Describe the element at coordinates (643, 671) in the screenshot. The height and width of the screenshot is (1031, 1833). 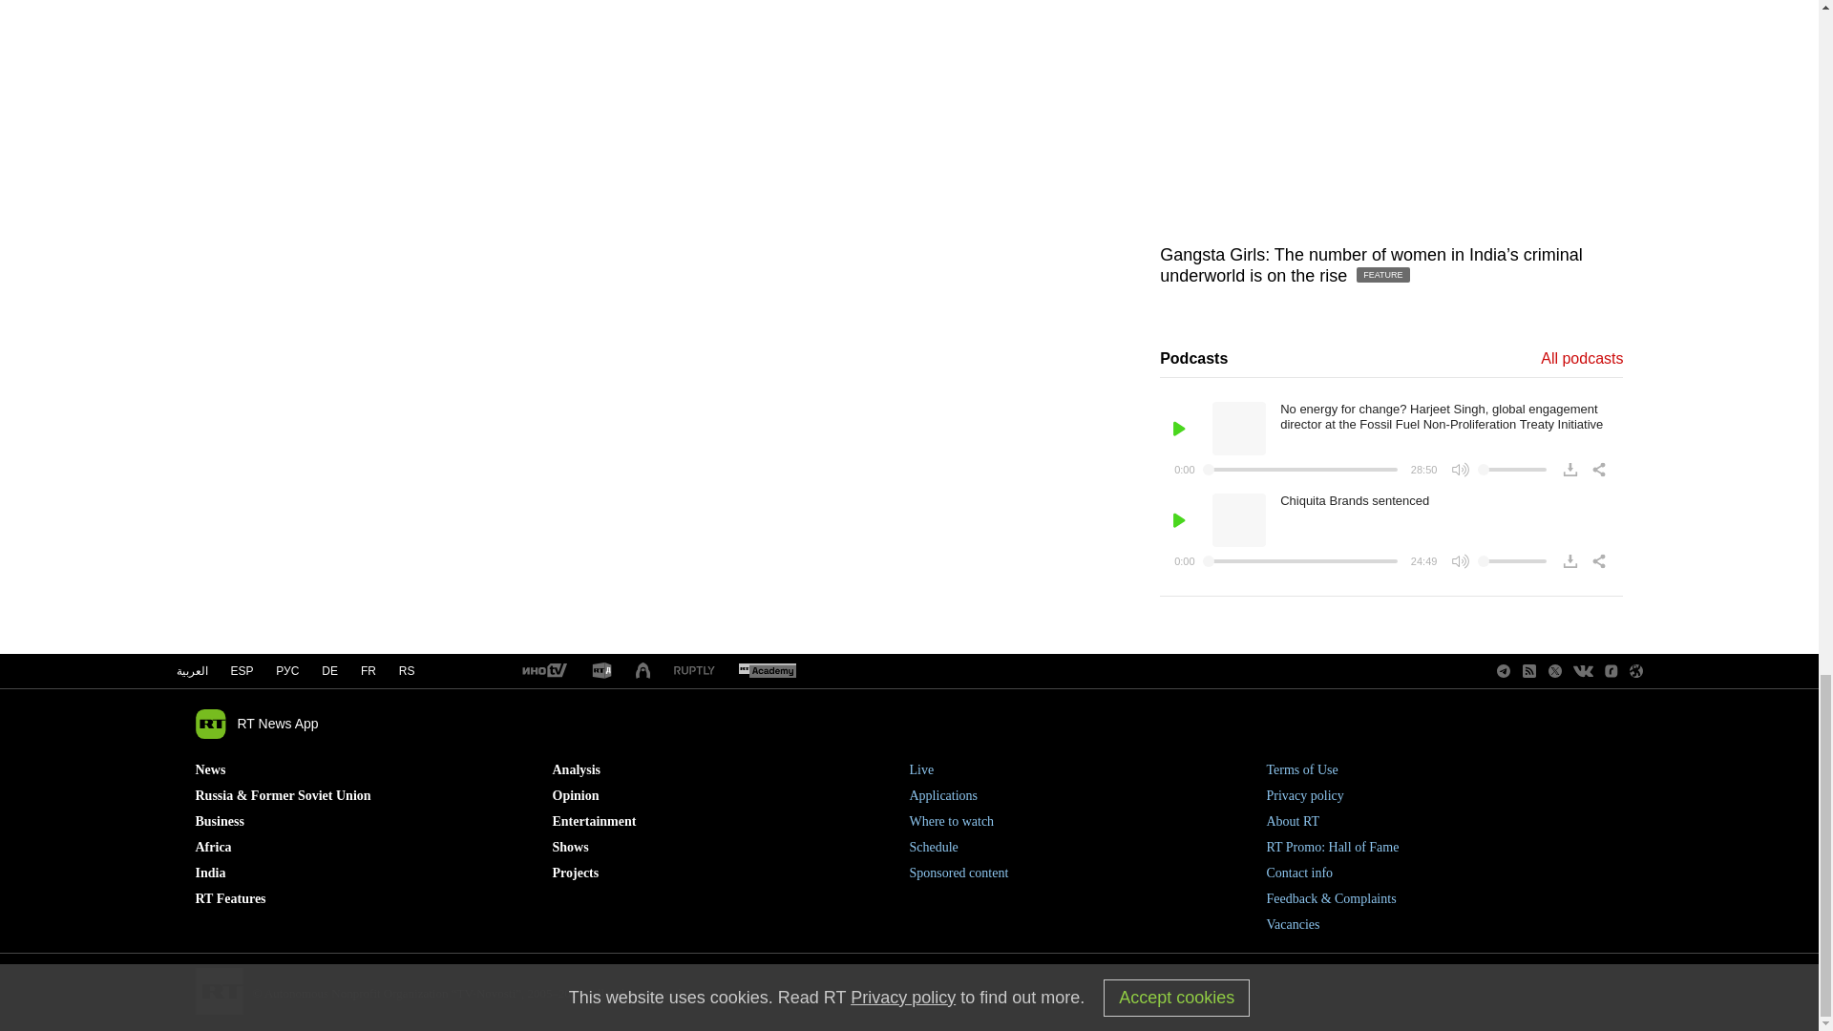
I see `RT ` at that location.